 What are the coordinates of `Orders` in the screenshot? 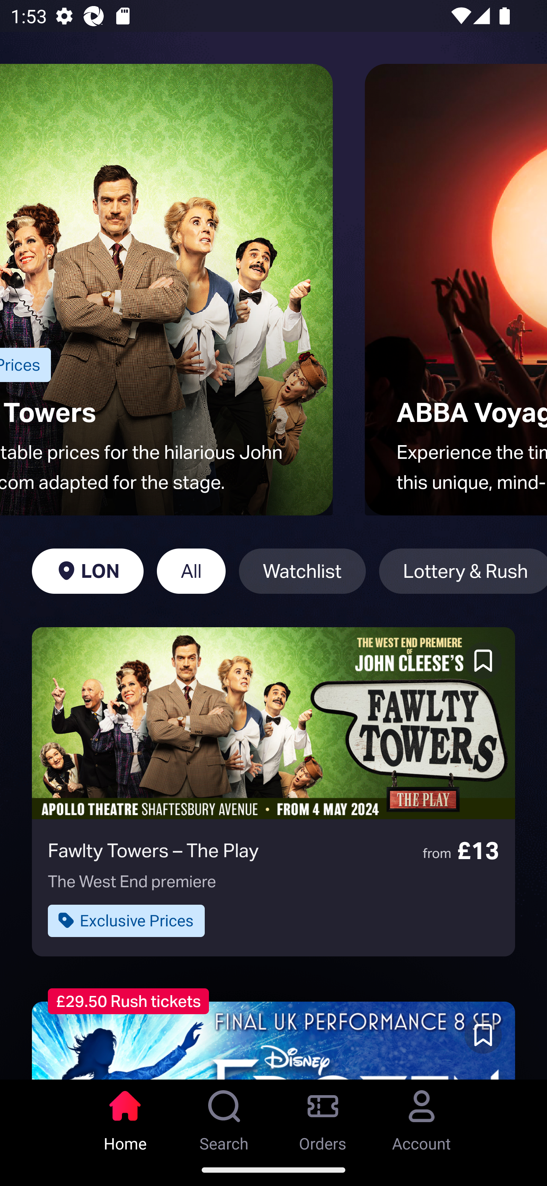 It's located at (323, 1116).